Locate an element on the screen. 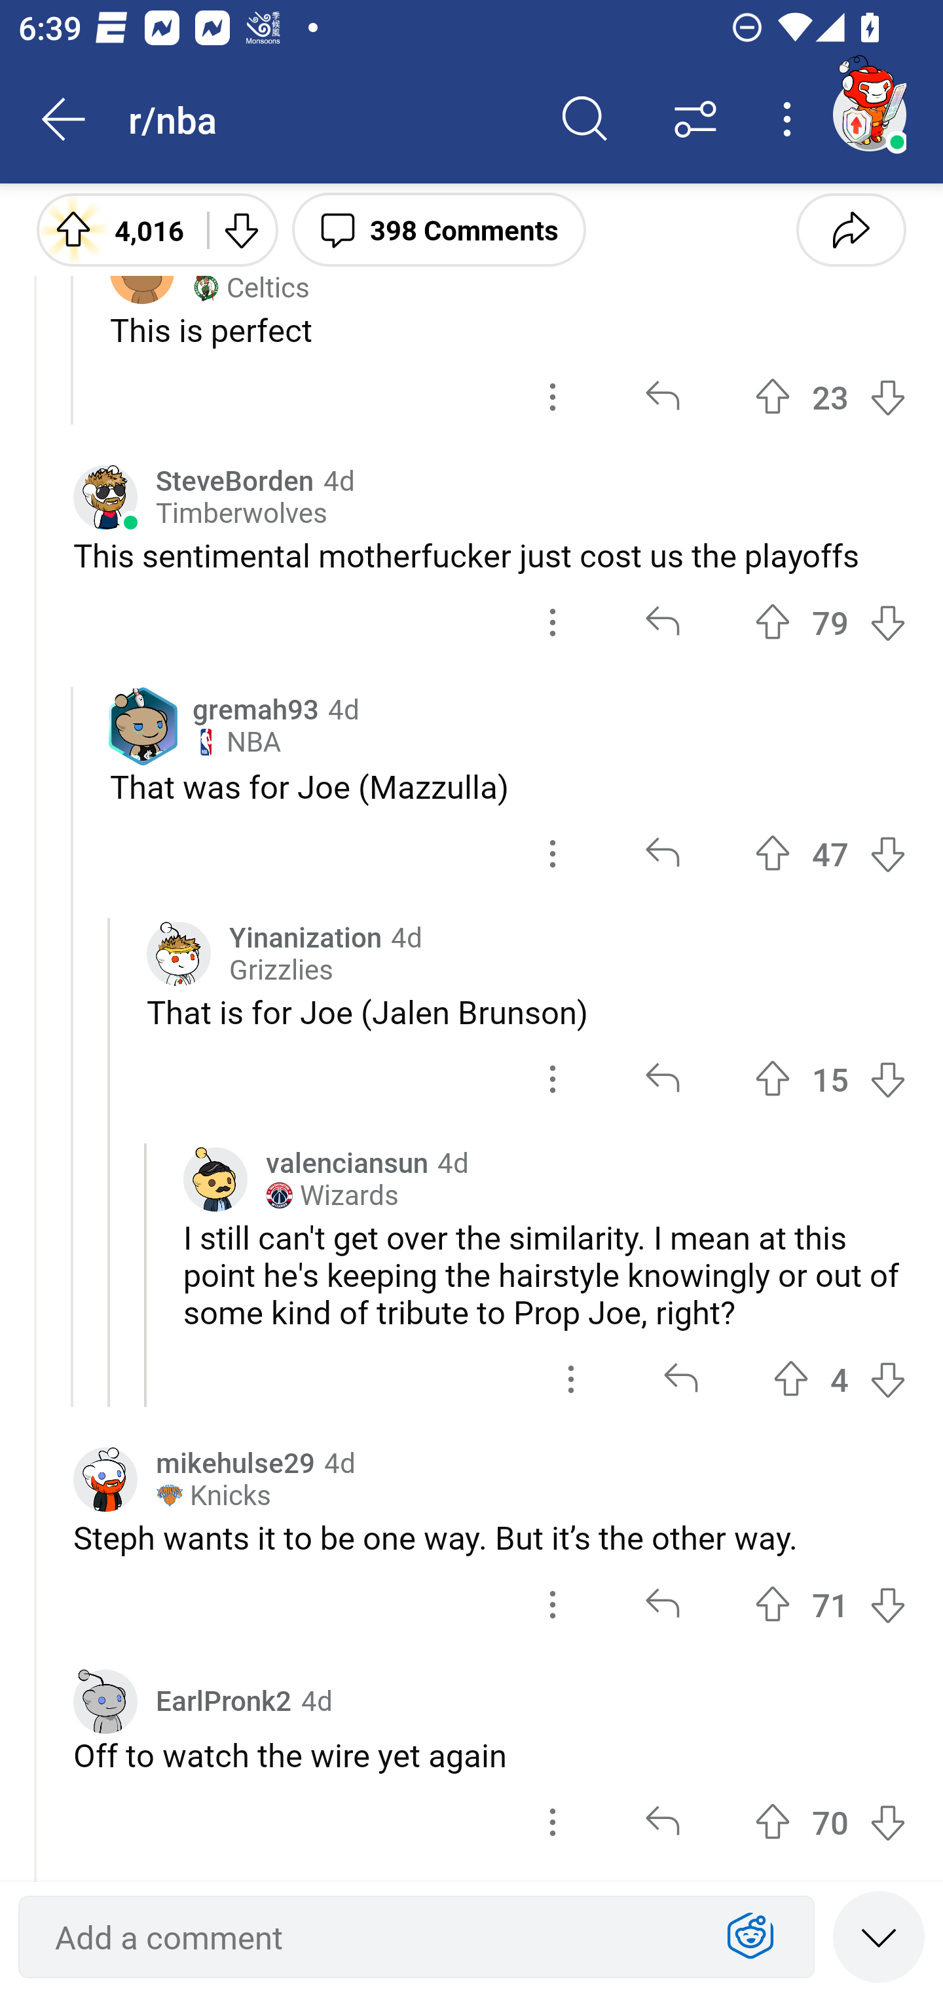 The height and width of the screenshot is (1992, 943). Upvote 70 70 votes Downvote is located at coordinates (830, 1822).